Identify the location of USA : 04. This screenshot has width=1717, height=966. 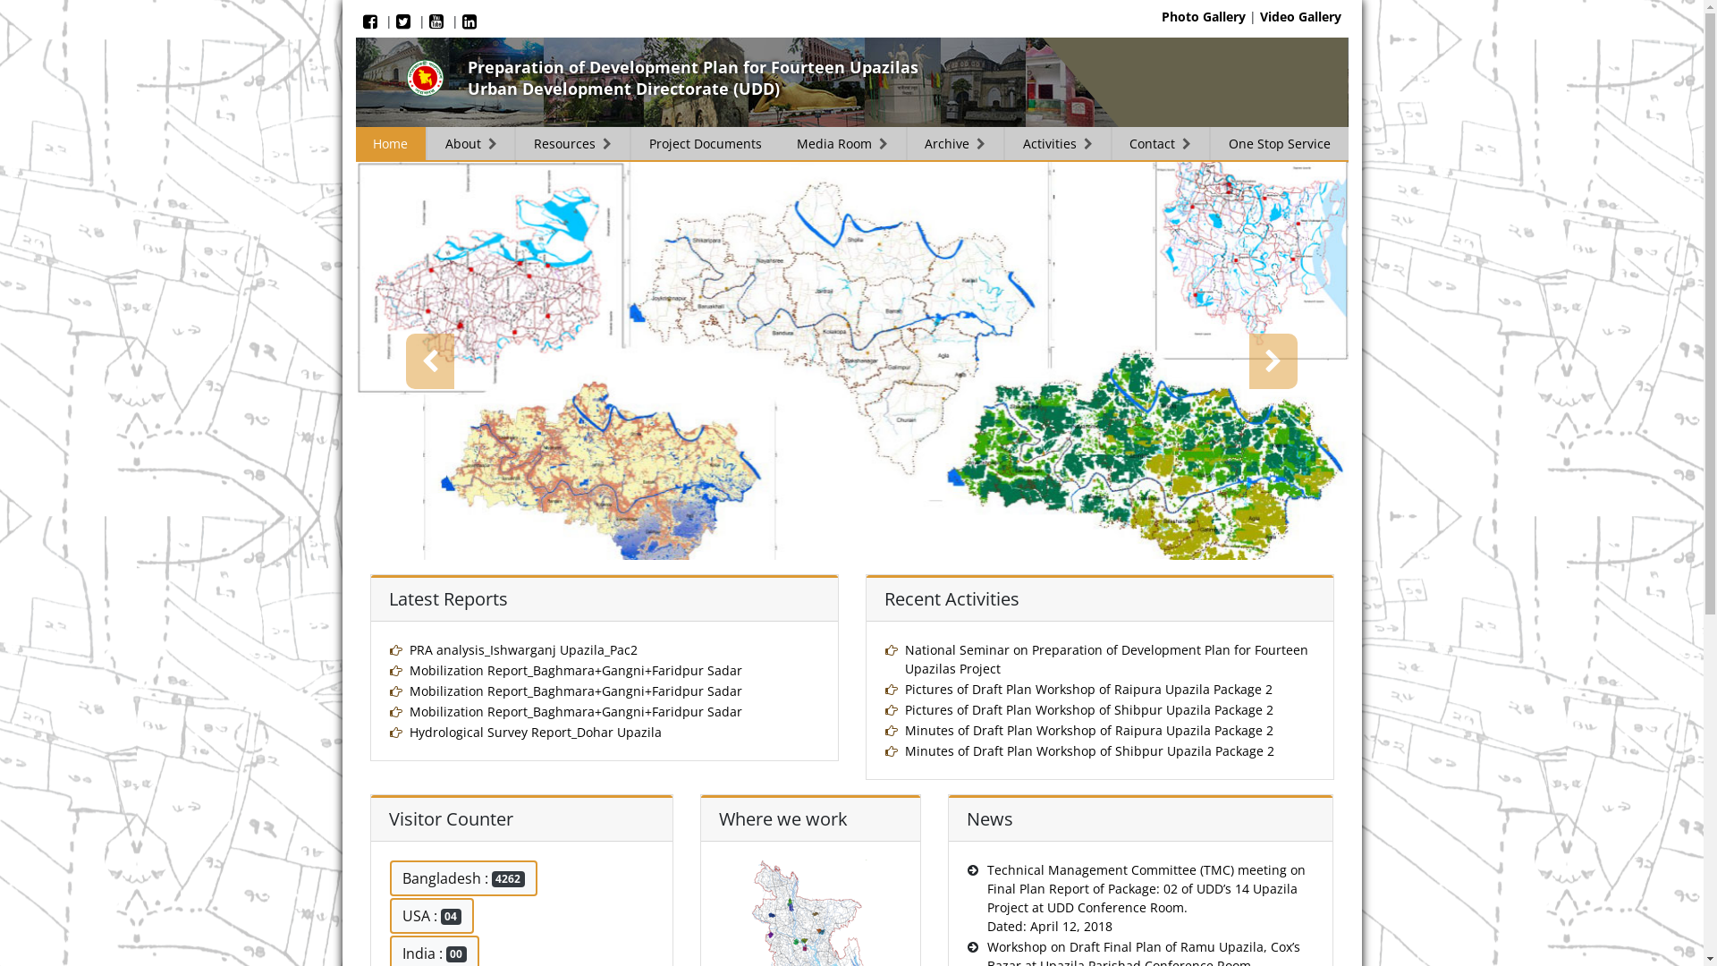
(433, 916).